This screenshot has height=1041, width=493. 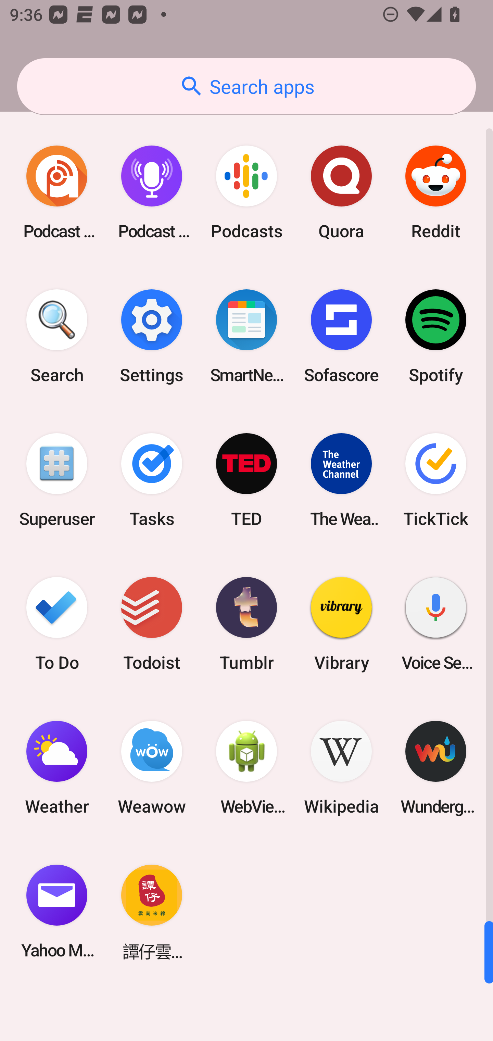 What do you see at coordinates (57, 912) in the screenshot?
I see `Yahoo Mail` at bounding box center [57, 912].